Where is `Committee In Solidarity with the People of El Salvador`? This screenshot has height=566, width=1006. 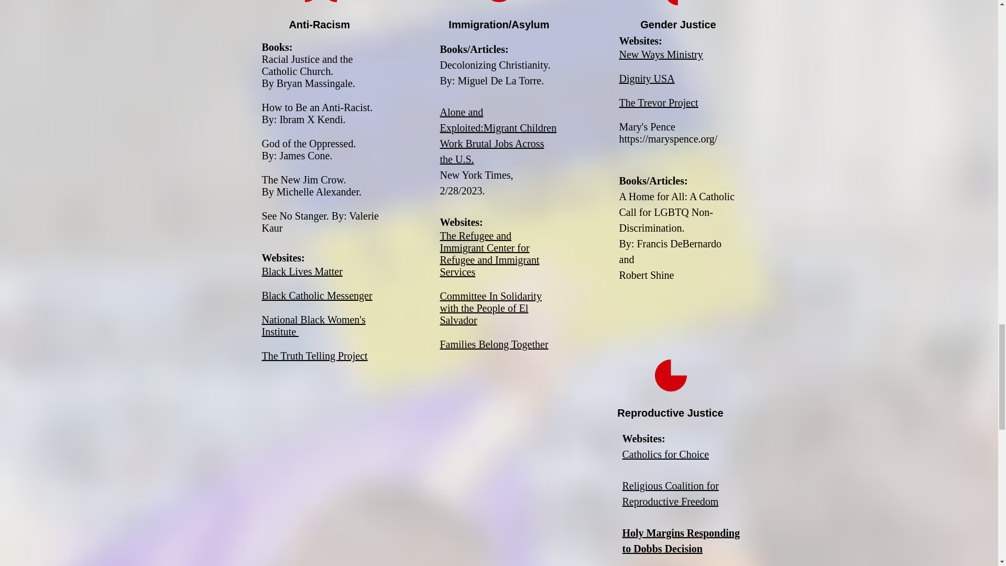 Committee In Solidarity with the People of El Salvador is located at coordinates (491, 308).